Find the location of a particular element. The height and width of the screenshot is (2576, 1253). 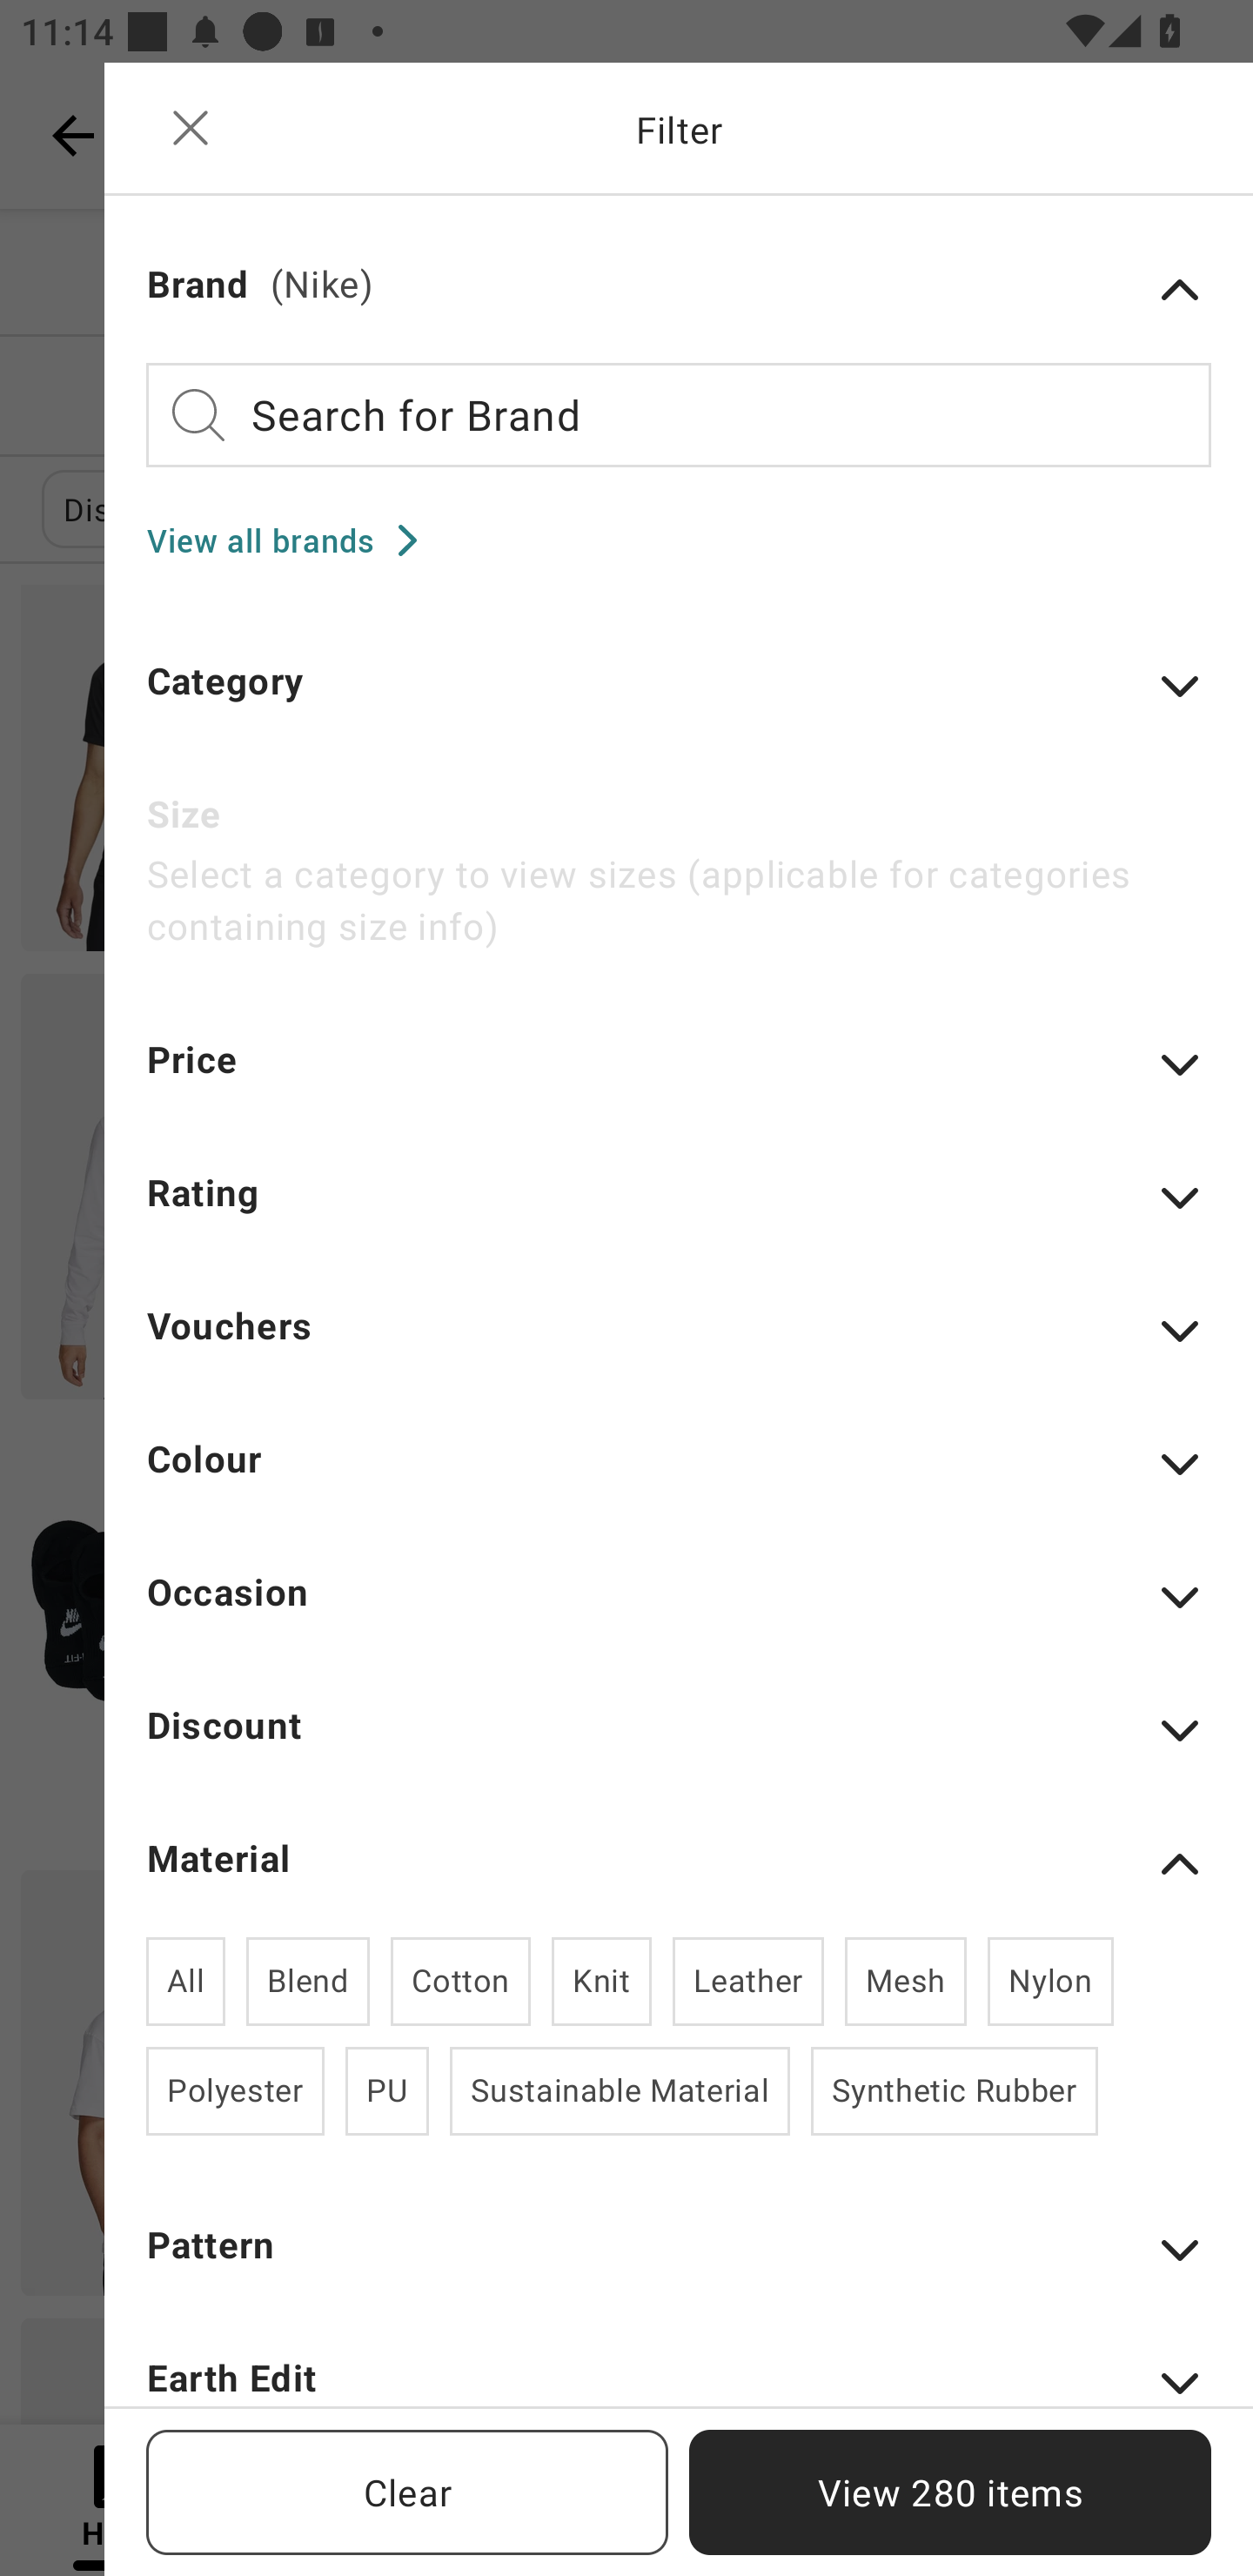

PU is located at coordinates (386, 2091).